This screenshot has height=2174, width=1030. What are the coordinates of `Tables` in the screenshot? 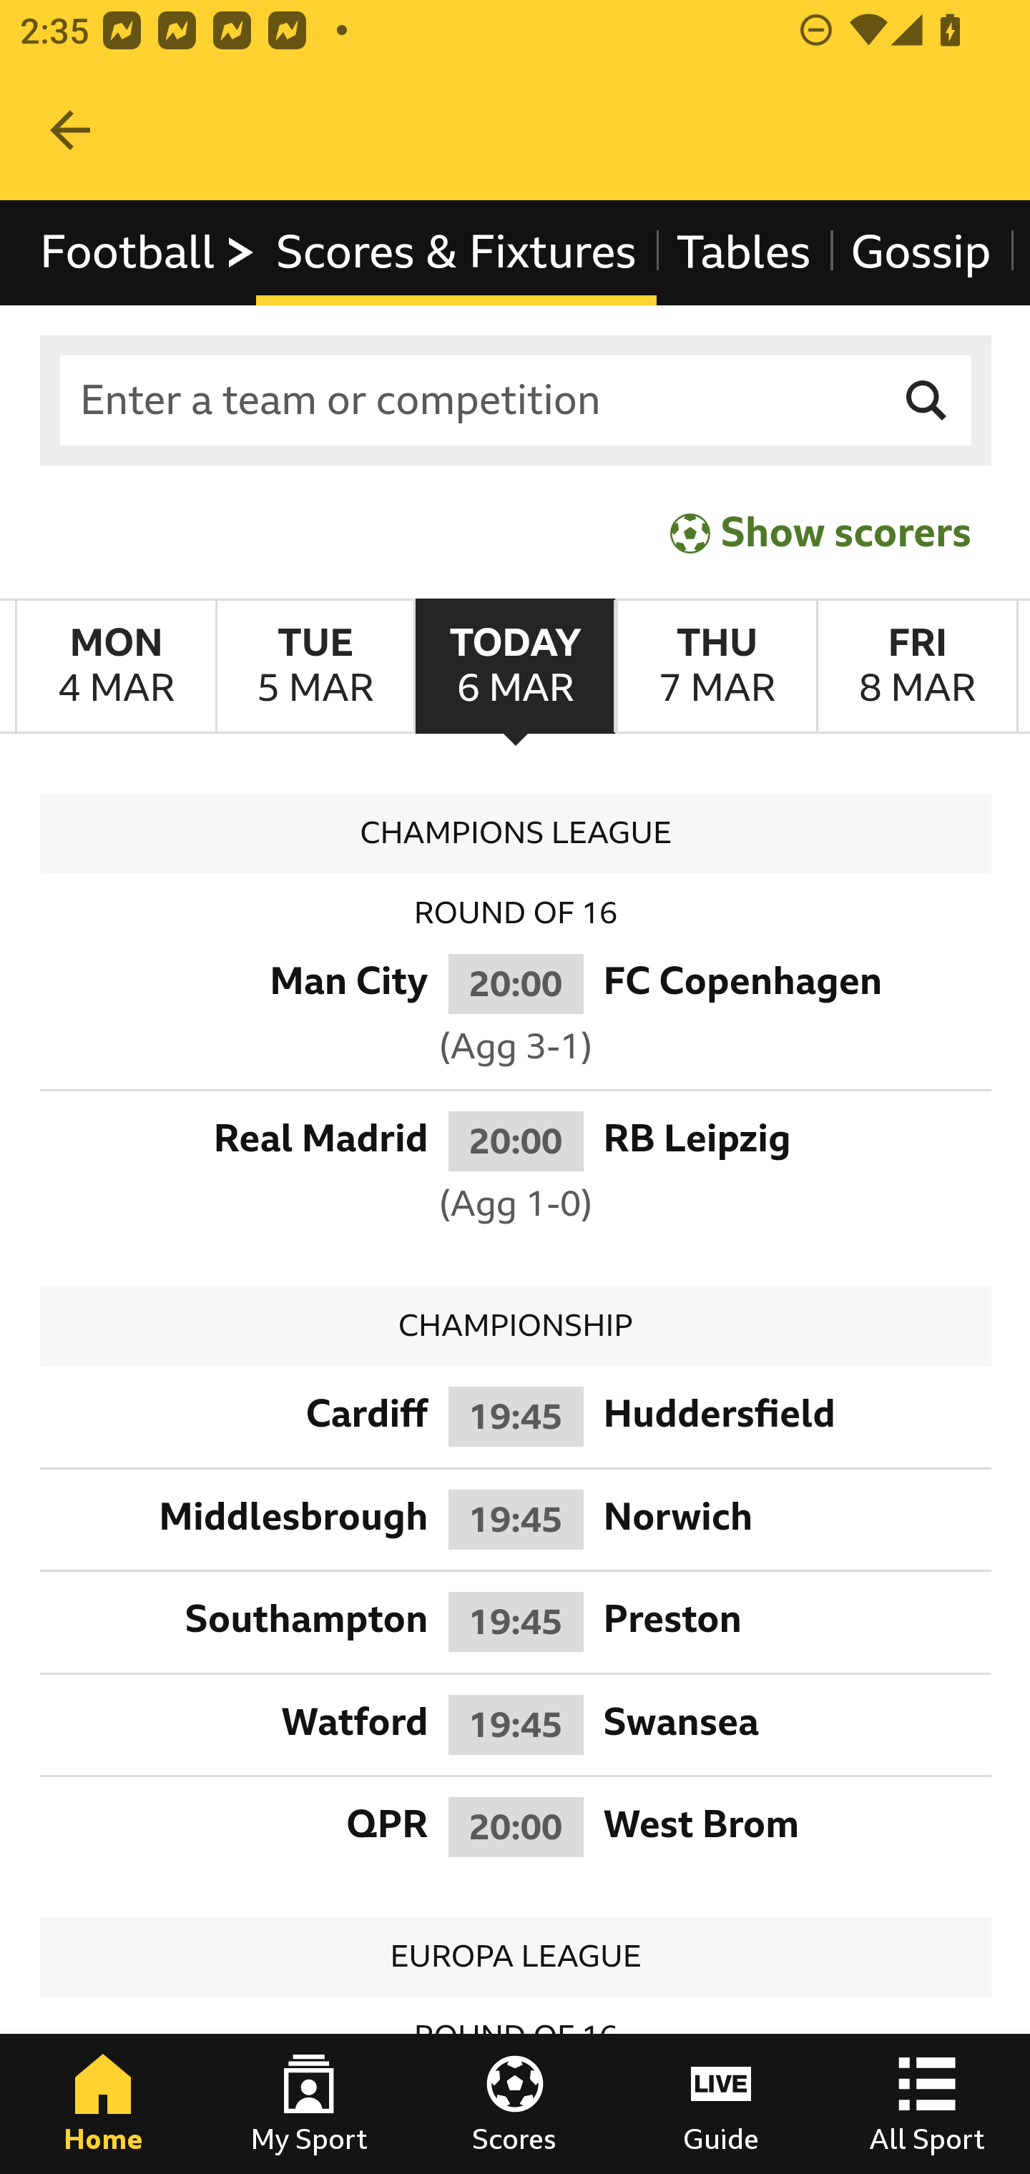 It's located at (744, 252).